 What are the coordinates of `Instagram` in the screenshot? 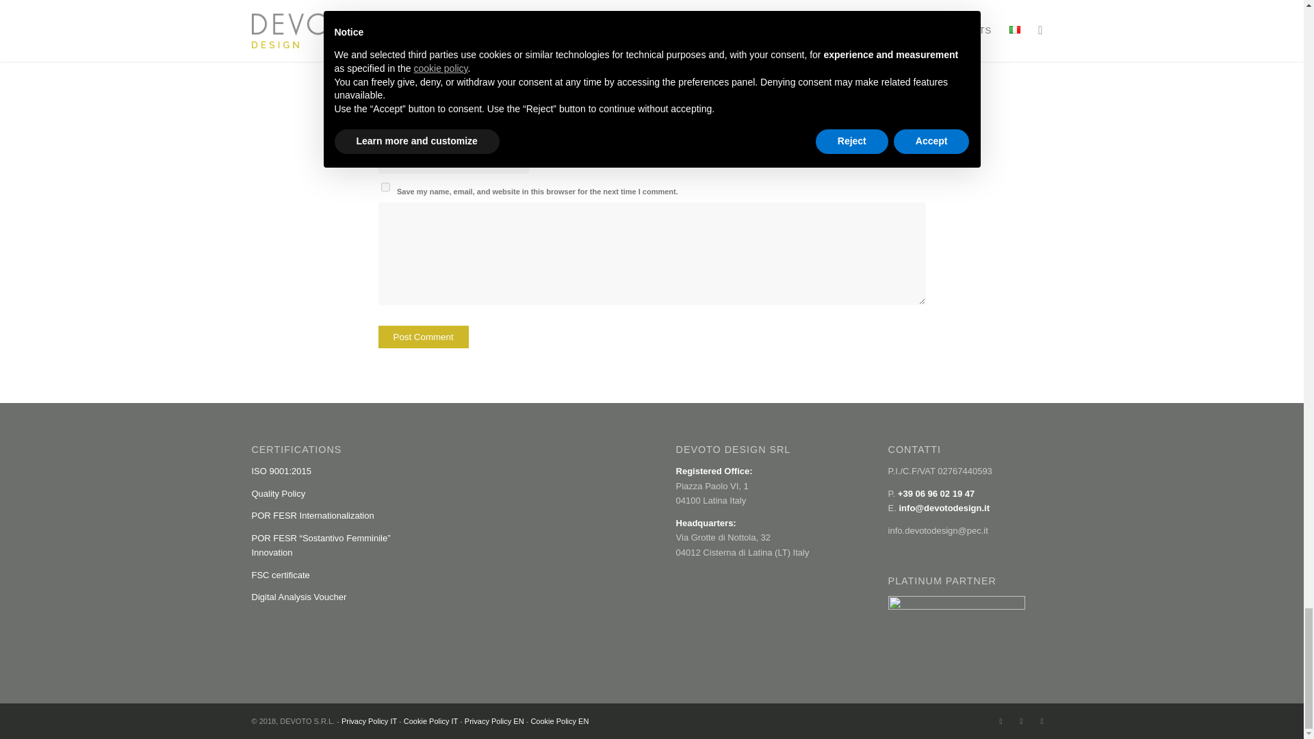 It's located at (1021, 721).